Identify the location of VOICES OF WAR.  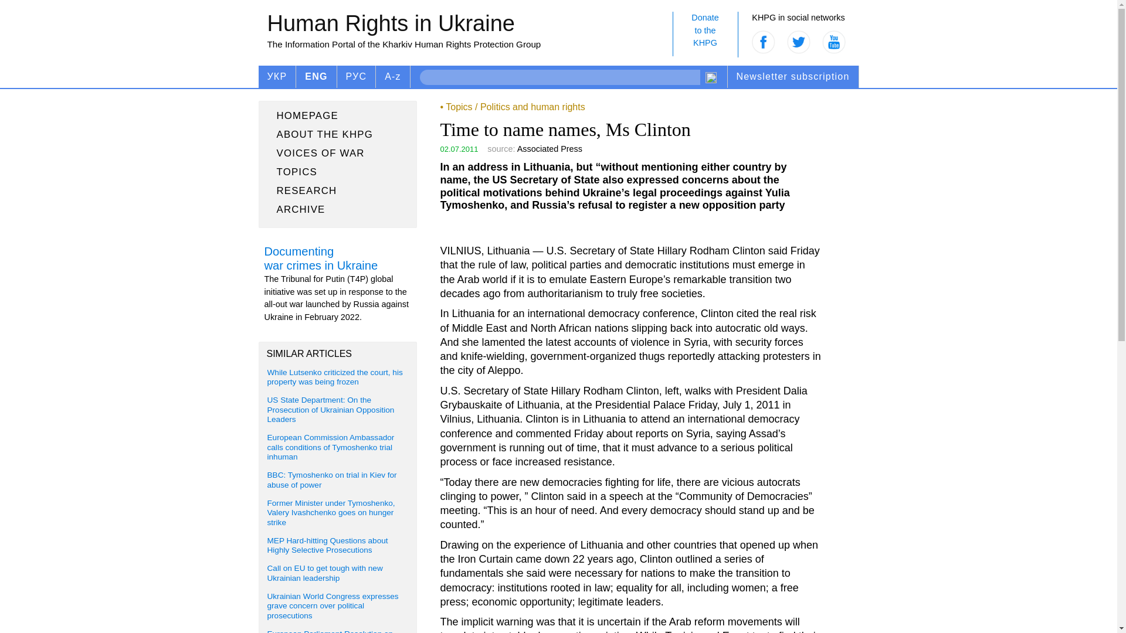
(338, 135).